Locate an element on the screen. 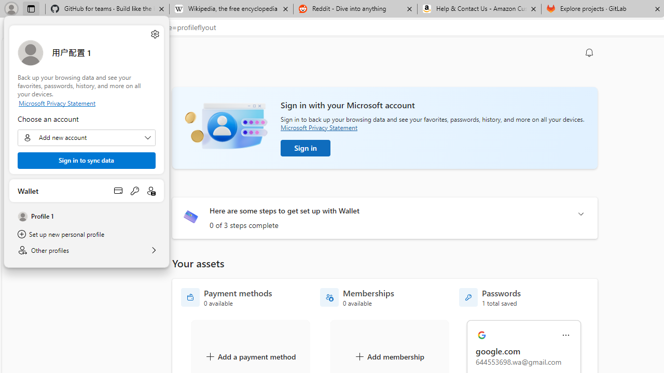  Passwords - 1 total saved is located at coordinates (490, 297).